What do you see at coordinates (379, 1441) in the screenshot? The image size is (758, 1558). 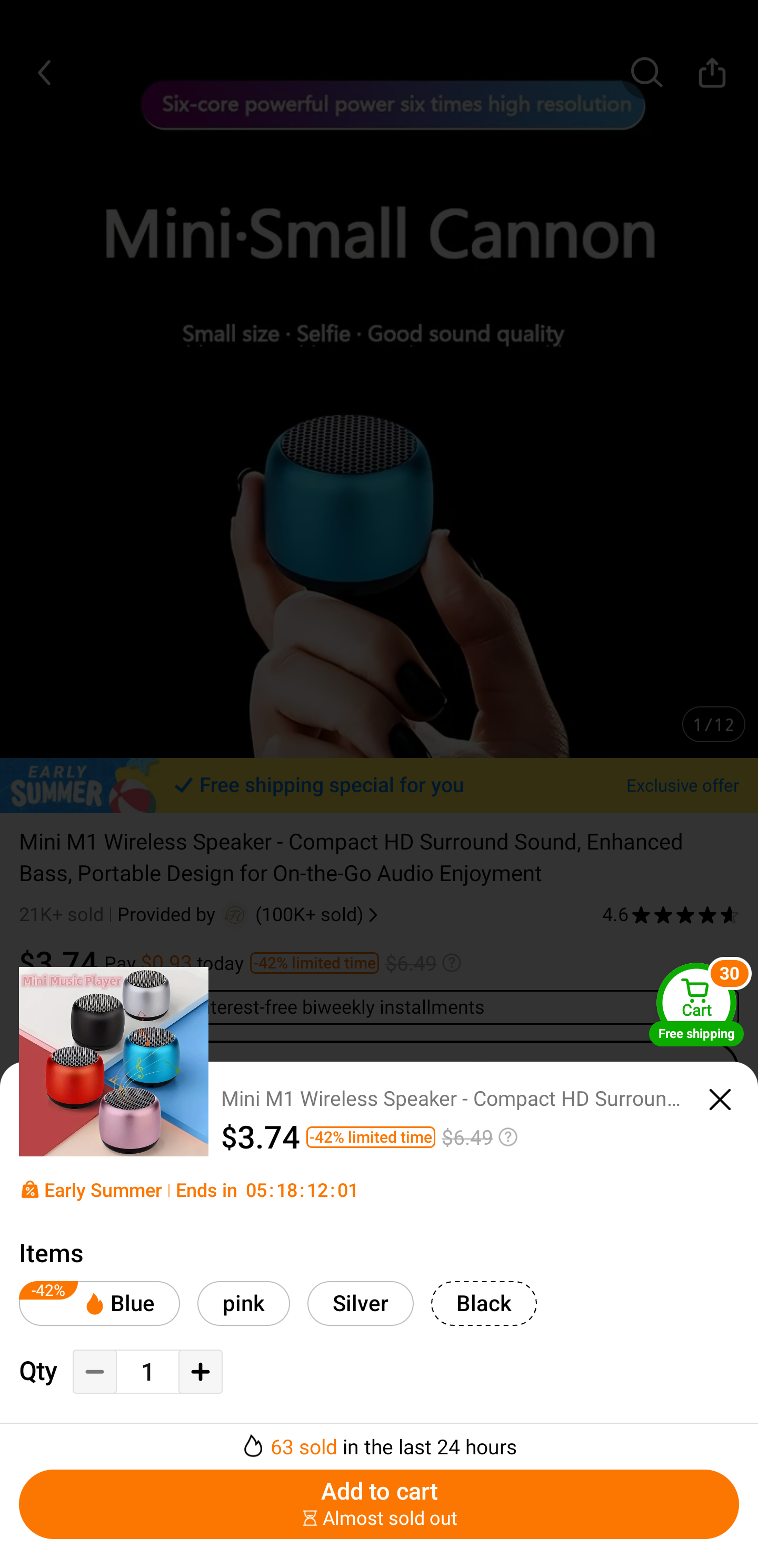 I see `￼￼63 sold in the last 24 hours` at bounding box center [379, 1441].